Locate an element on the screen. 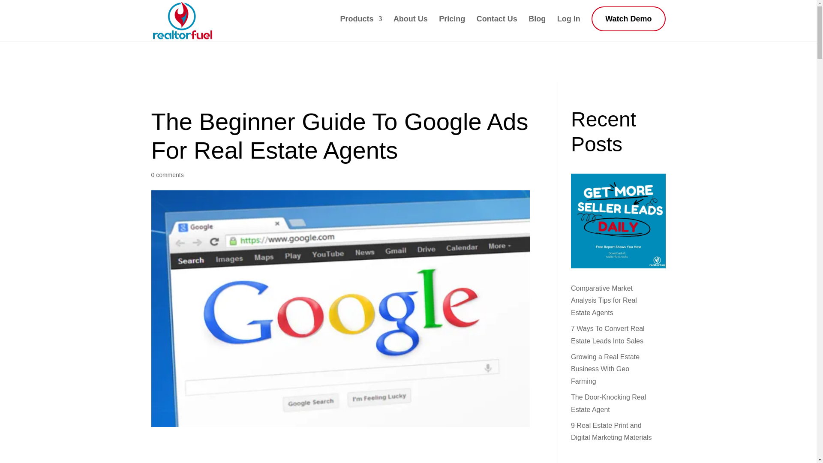 This screenshot has width=823, height=463. Pricing is located at coordinates (452, 25).